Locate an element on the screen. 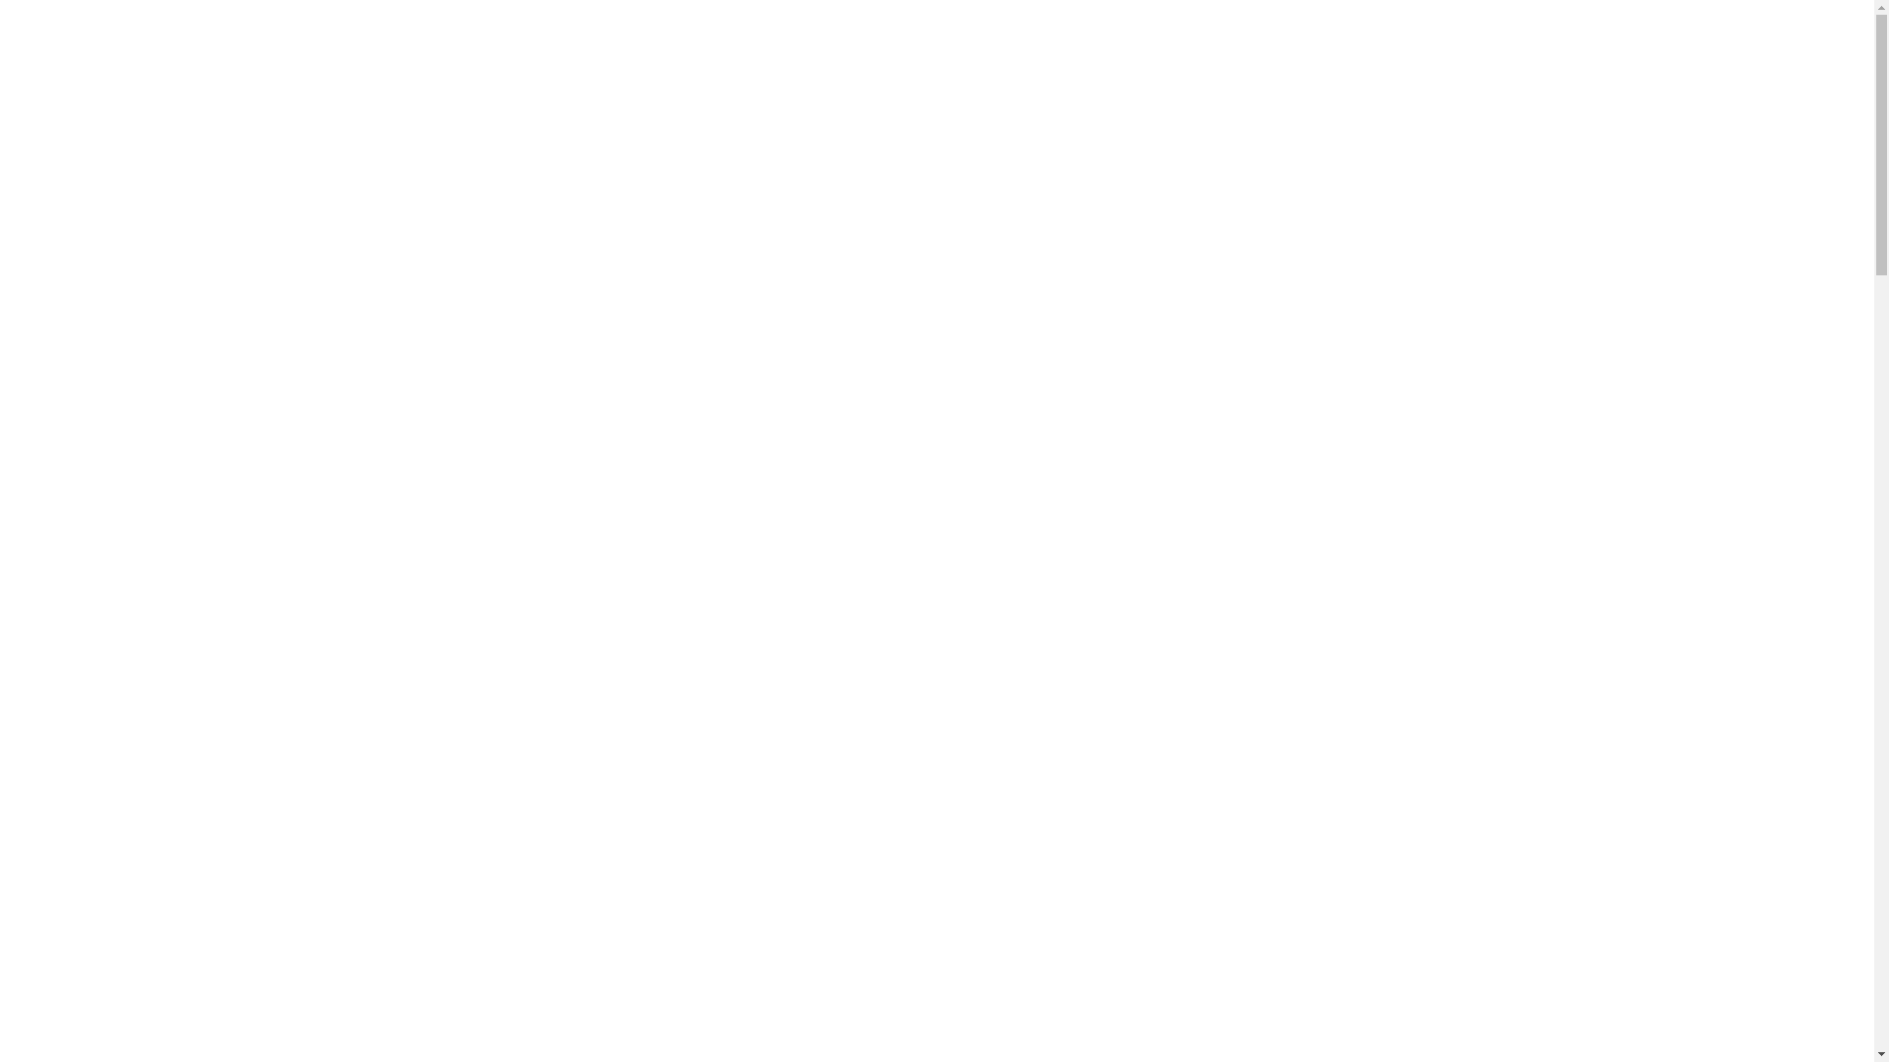 Image resolution: width=1889 pixels, height=1062 pixels. Estimez votre bien is located at coordinates (1176, 33).